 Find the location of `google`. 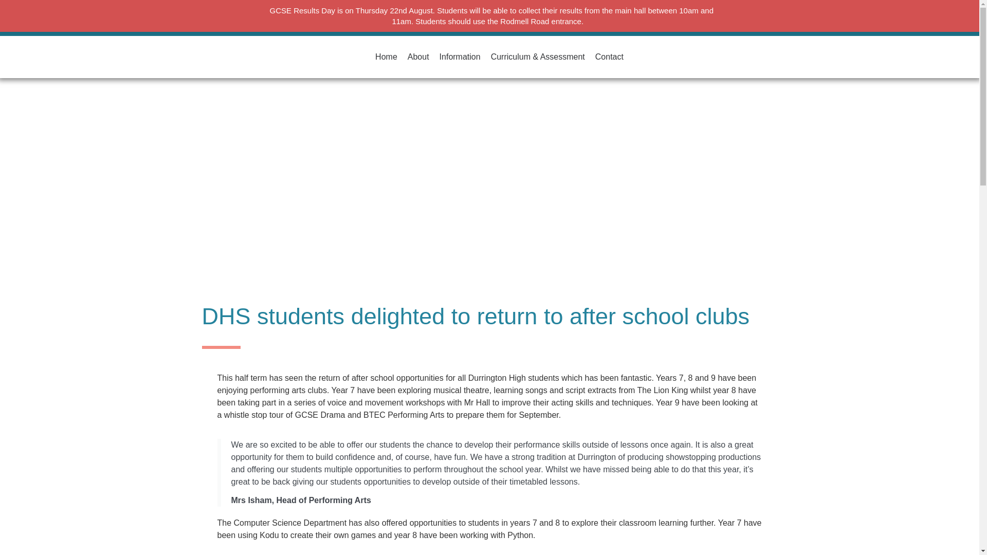

google is located at coordinates (419, 9).